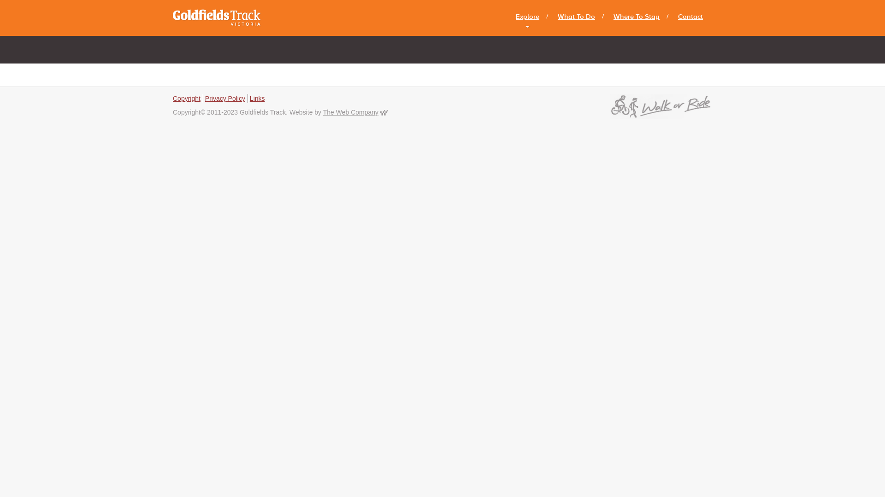  Describe the element at coordinates (384, 112) in the screenshot. I see `The Web Company` at that location.